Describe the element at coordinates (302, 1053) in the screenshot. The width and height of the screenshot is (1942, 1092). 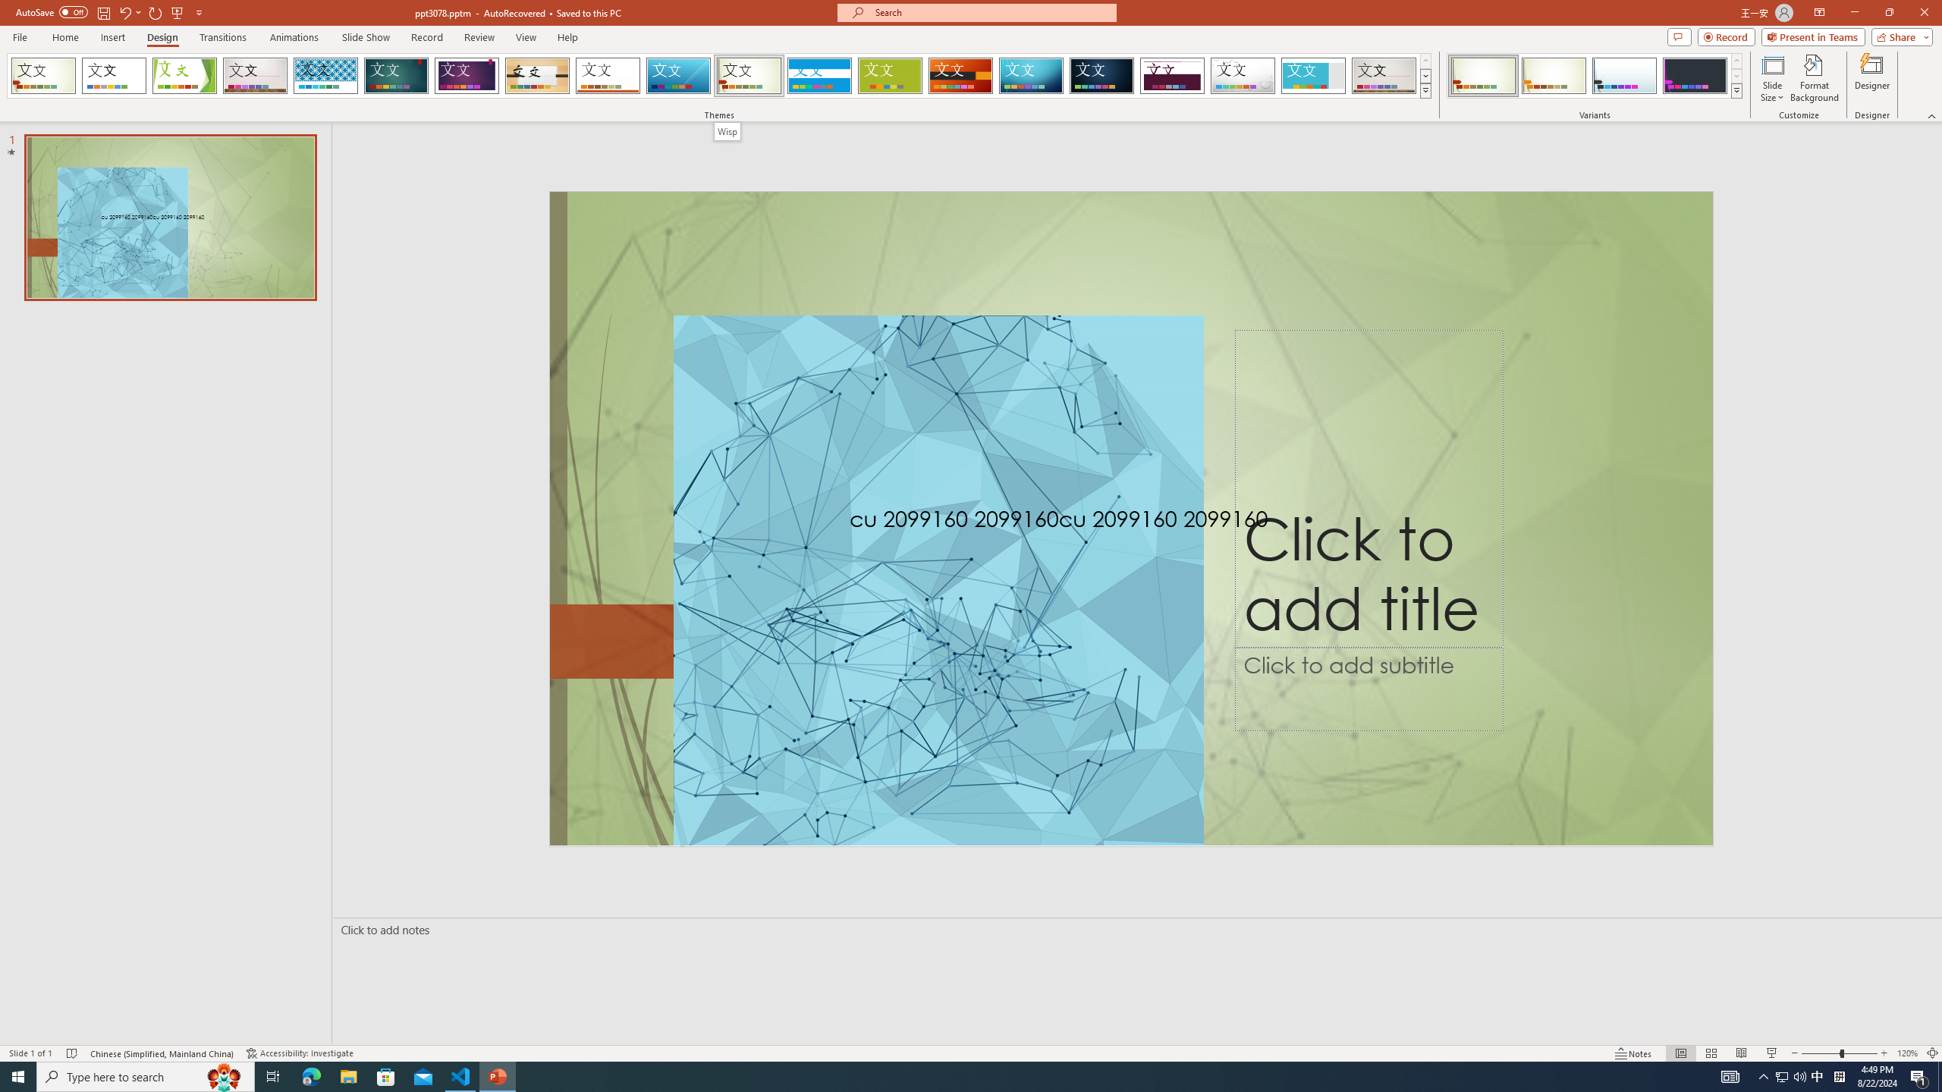
I see `Accessibility Checker Accessibility: Investigate` at that location.